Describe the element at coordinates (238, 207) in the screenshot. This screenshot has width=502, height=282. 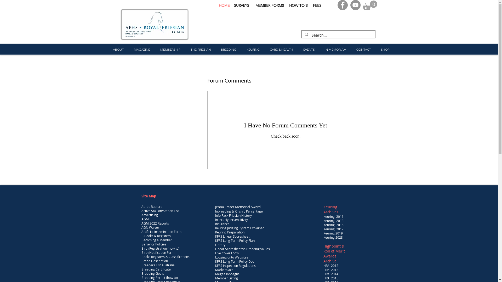
I see `Jenna Fraser Memorial Award` at that location.